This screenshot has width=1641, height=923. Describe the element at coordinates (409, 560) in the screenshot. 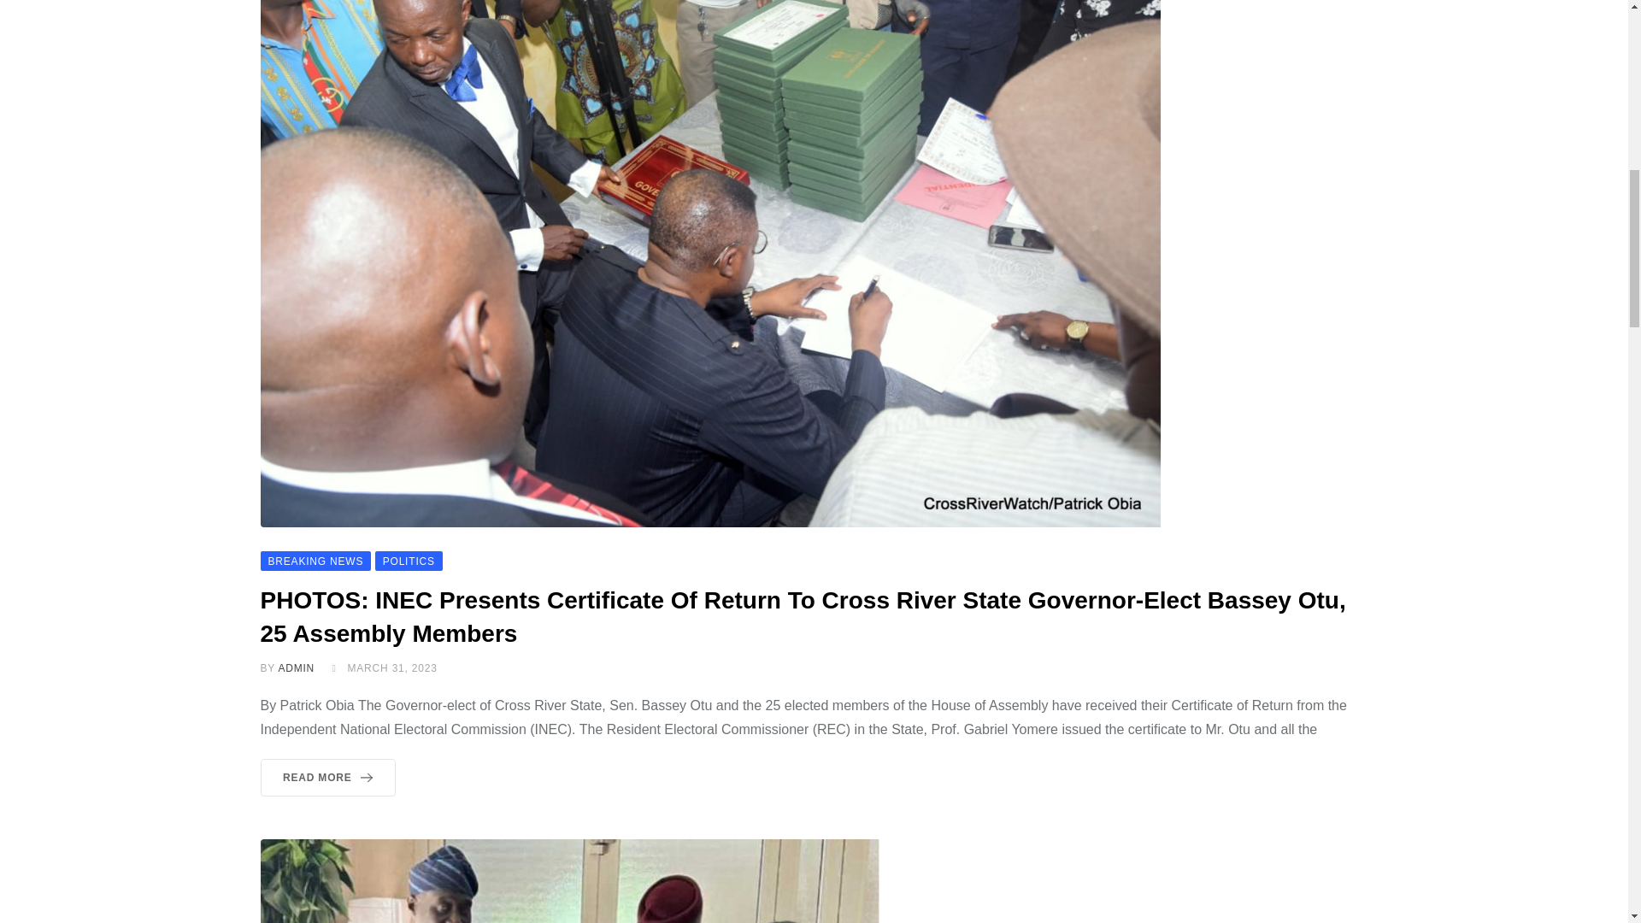

I see `POLITICS` at that location.